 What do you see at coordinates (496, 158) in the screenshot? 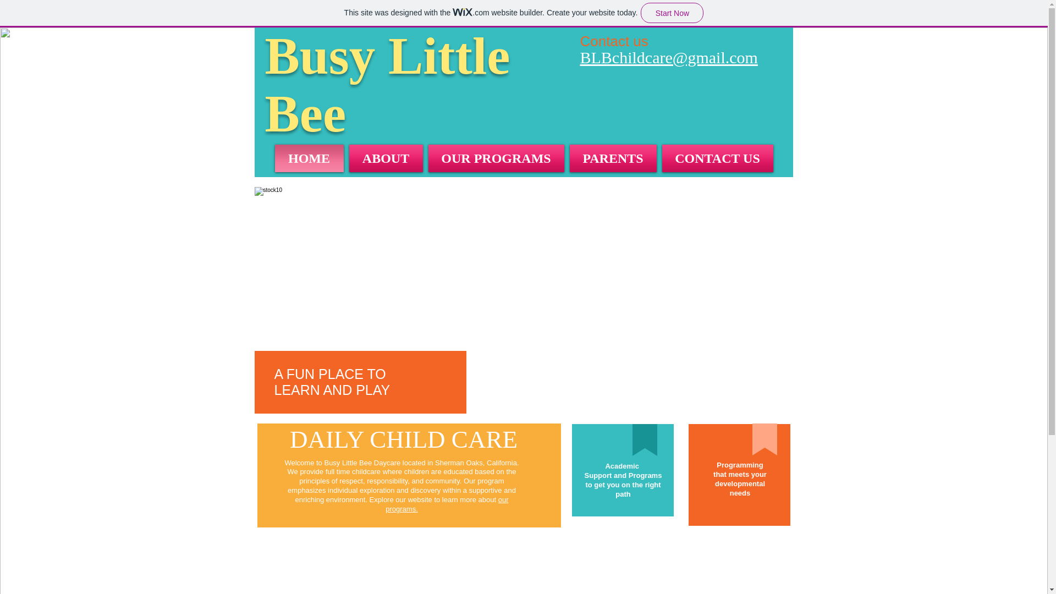
I see `OUR PROGRAMS` at bounding box center [496, 158].